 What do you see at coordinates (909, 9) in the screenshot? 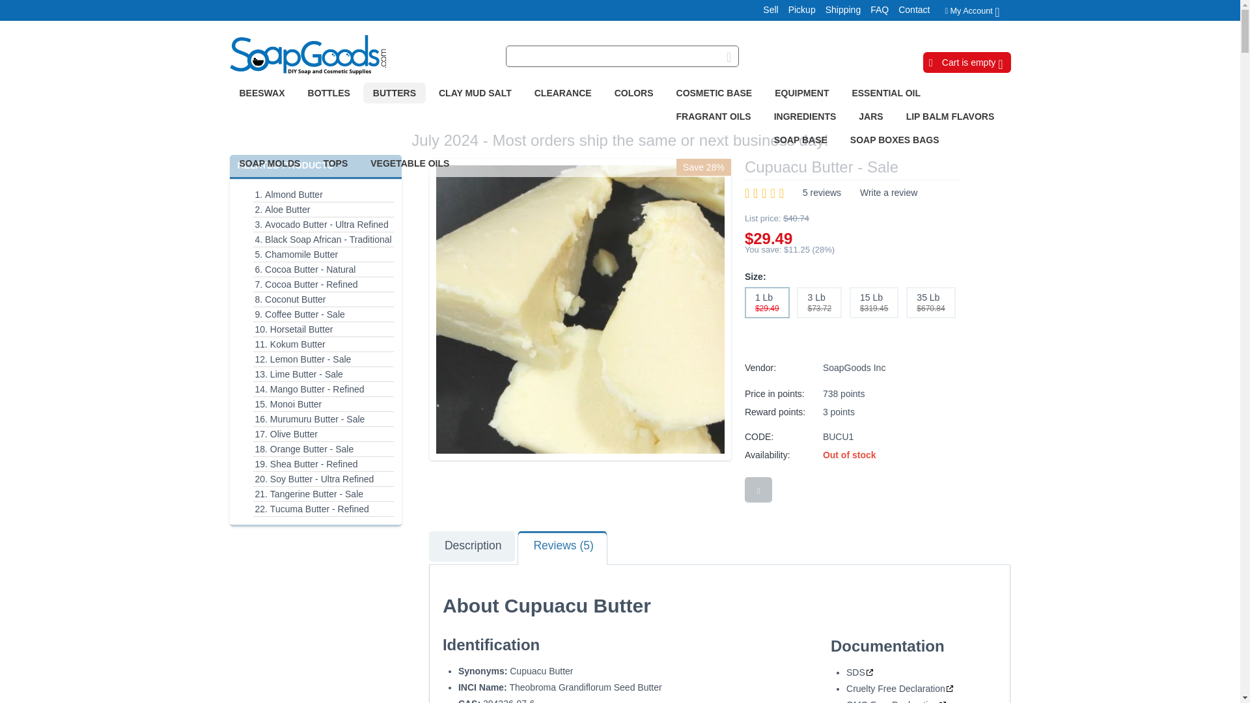
I see `Contact` at bounding box center [909, 9].